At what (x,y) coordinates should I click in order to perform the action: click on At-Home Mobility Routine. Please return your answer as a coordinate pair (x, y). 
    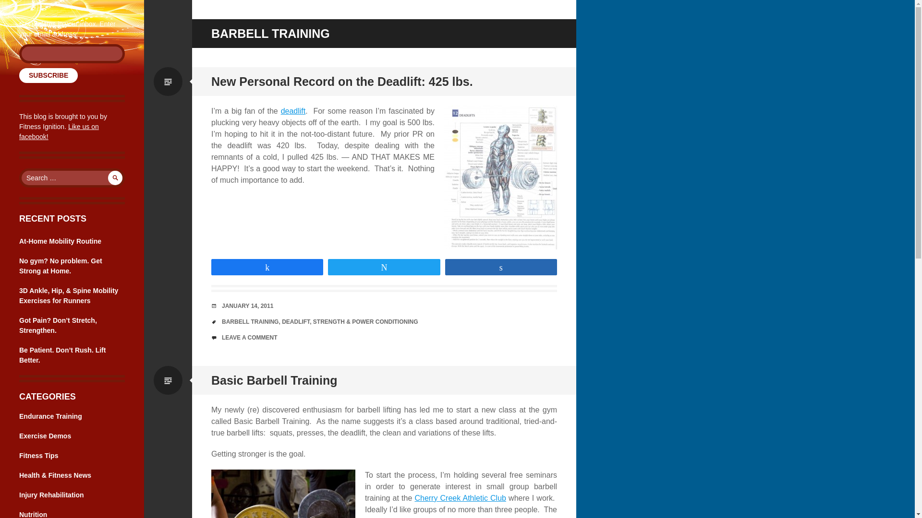
    Looking at the image, I should click on (61, 241).